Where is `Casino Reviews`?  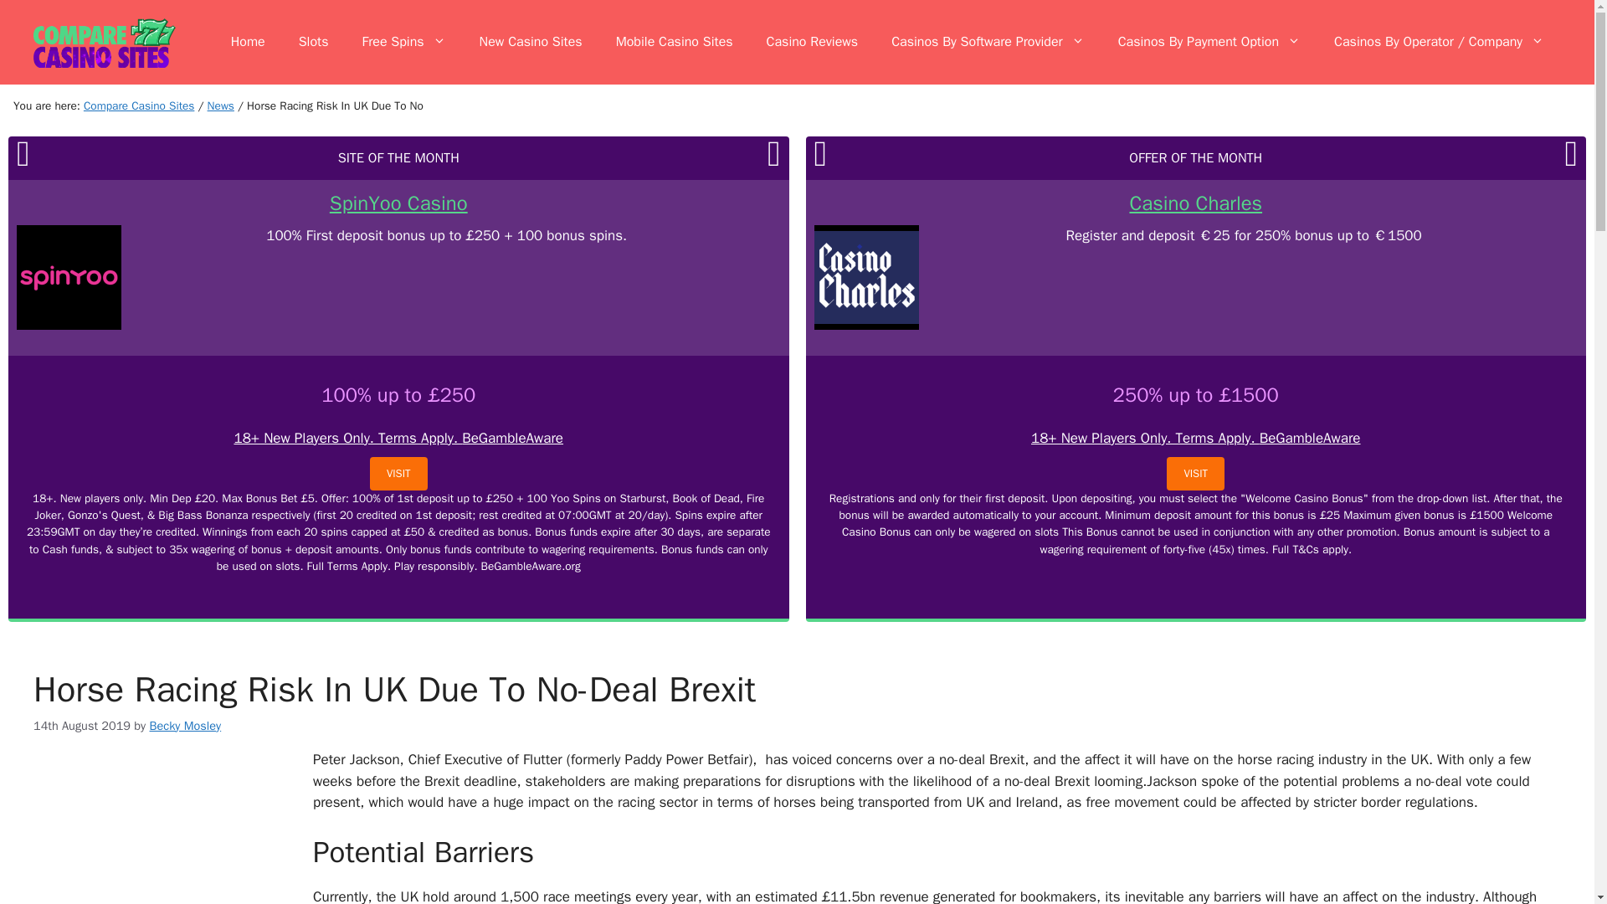 Casino Reviews is located at coordinates (813, 42).